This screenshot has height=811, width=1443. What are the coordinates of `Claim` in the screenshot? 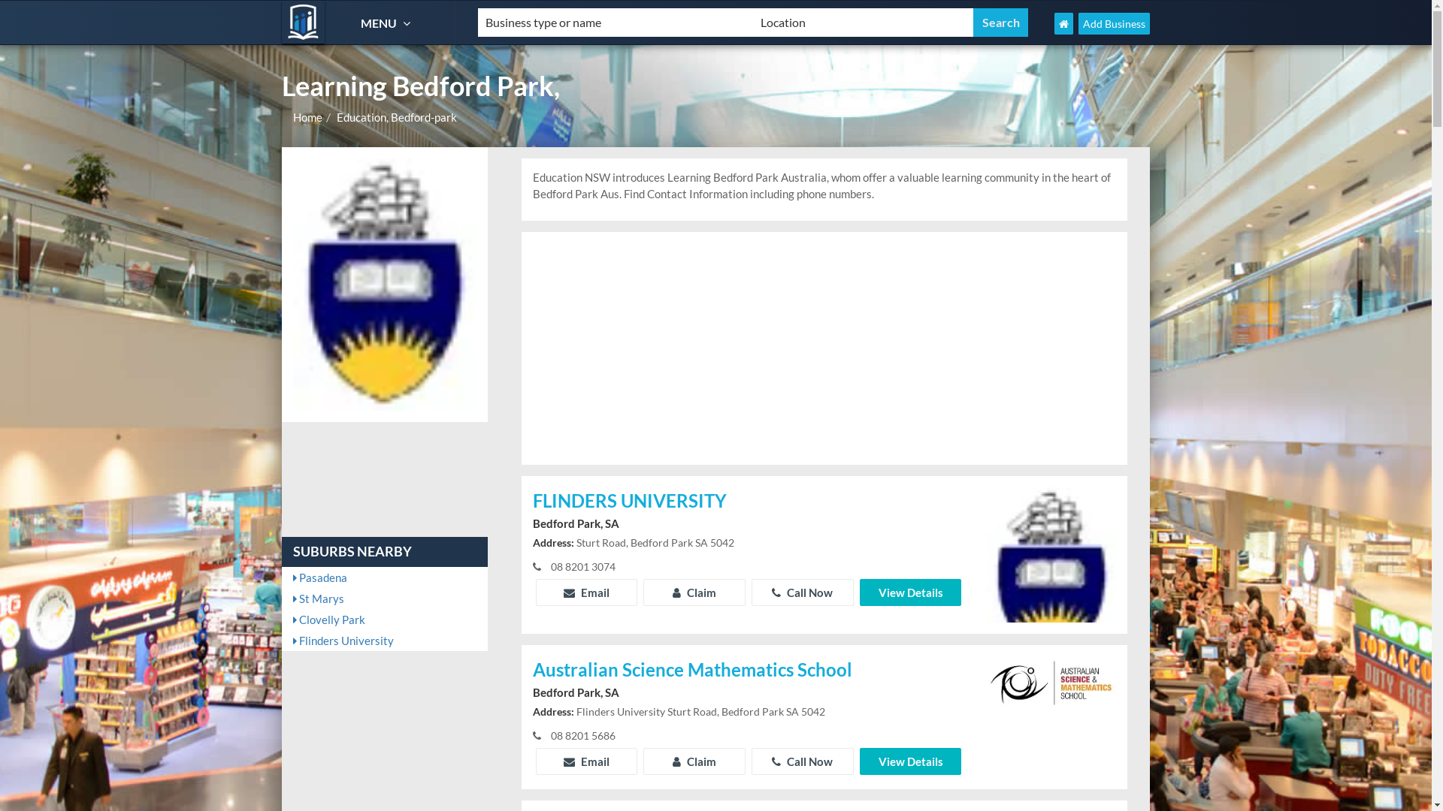 It's located at (694, 761).